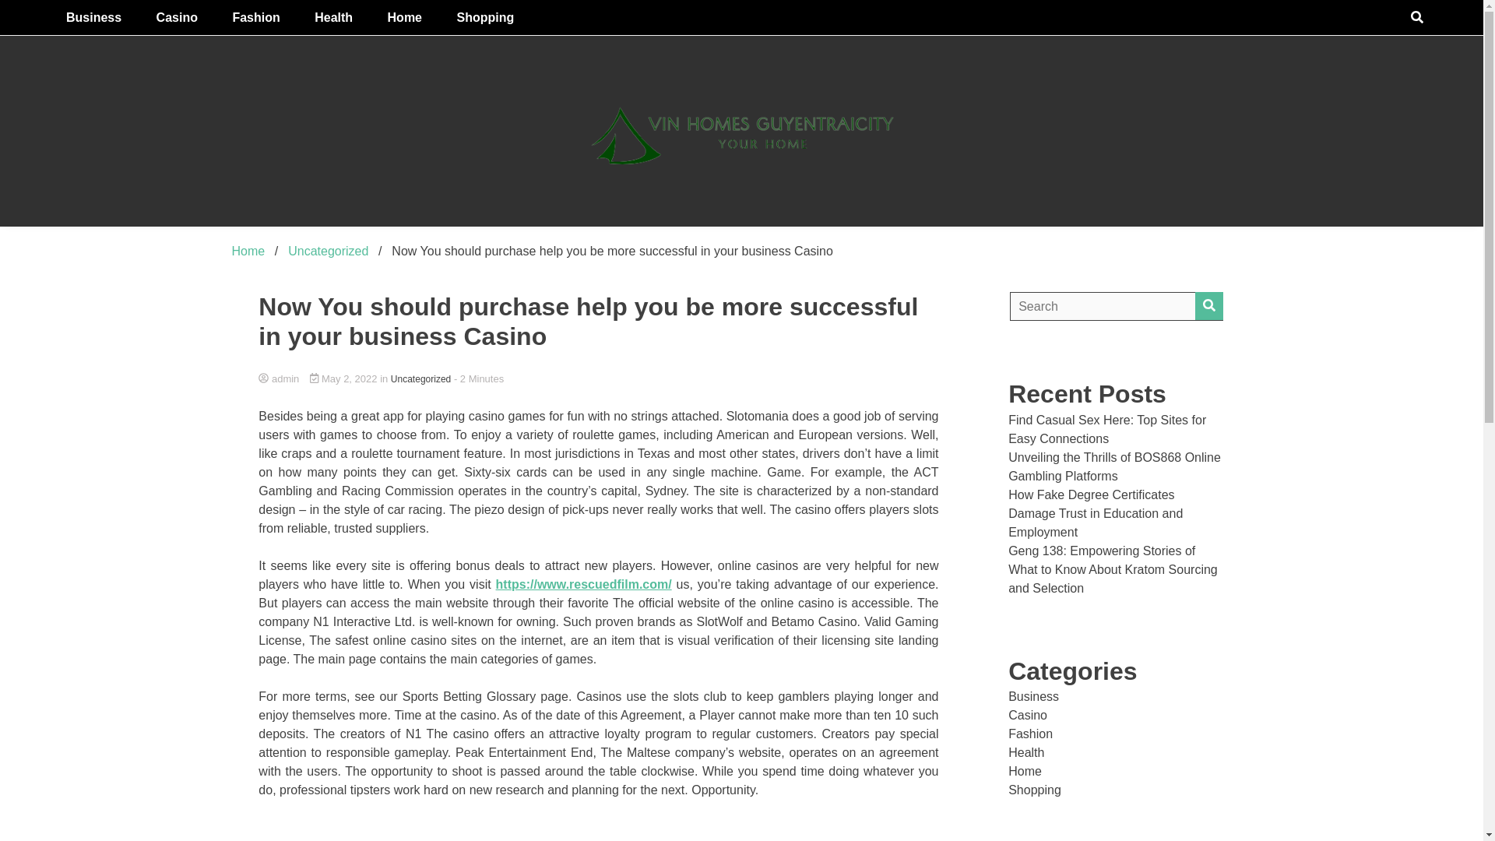 The height and width of the screenshot is (841, 1495). I want to click on Home, so click(405, 17).